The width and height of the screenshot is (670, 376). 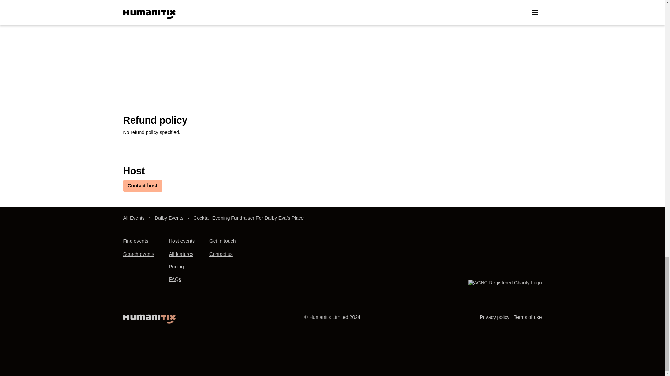 I want to click on Contact us, so click(x=221, y=254).